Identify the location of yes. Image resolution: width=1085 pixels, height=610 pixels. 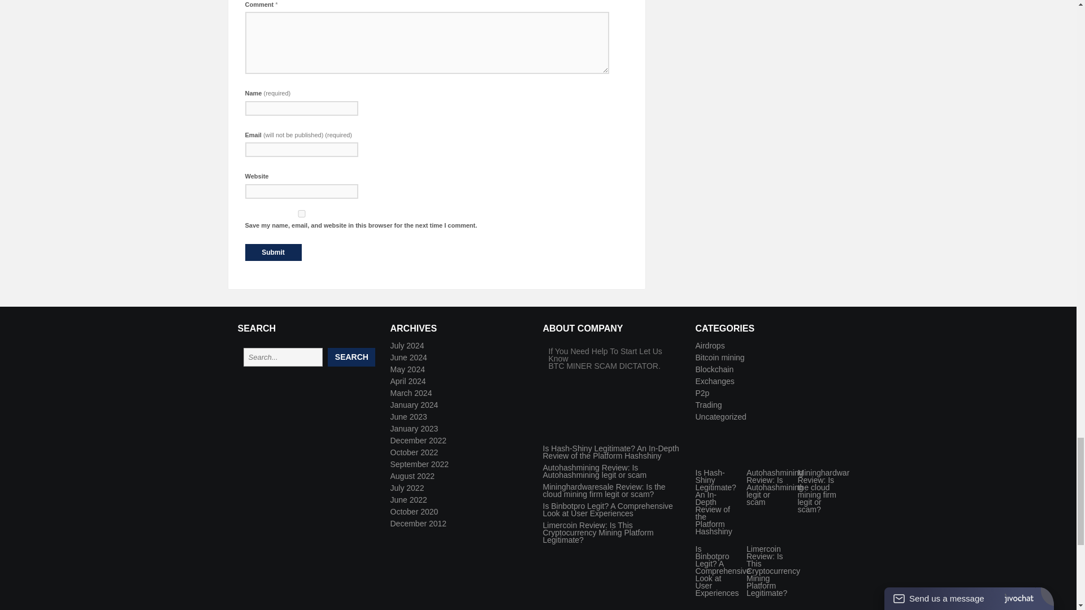
(301, 213).